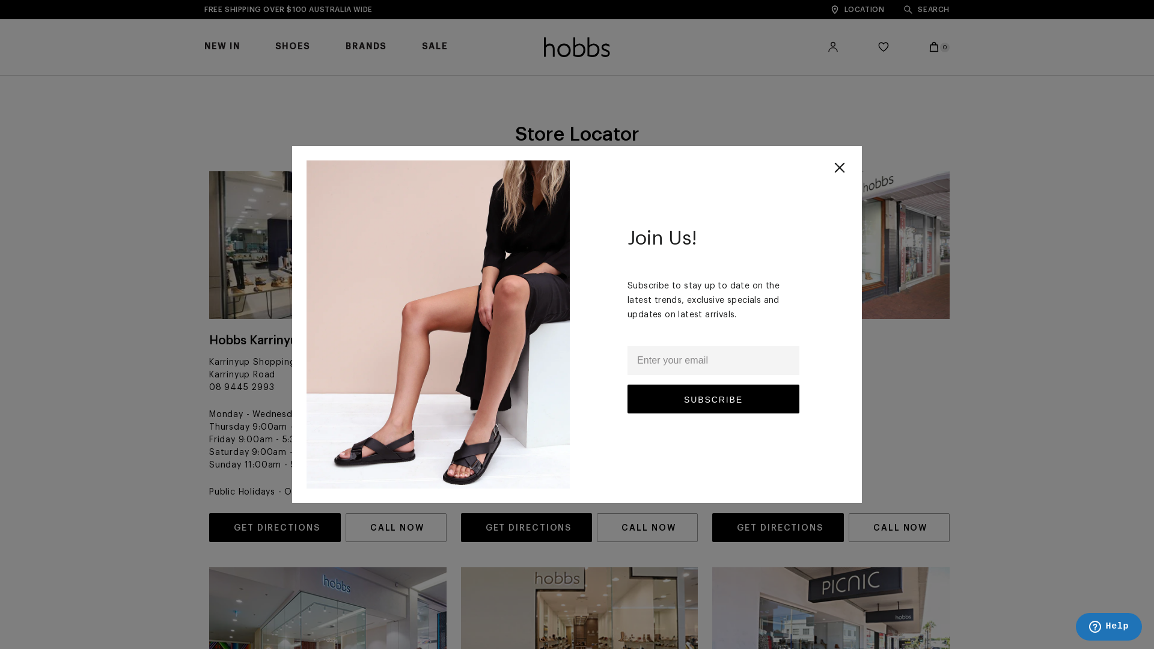 The image size is (1154, 649). What do you see at coordinates (275, 528) in the screenshot?
I see `GET DIRECTIONS` at bounding box center [275, 528].